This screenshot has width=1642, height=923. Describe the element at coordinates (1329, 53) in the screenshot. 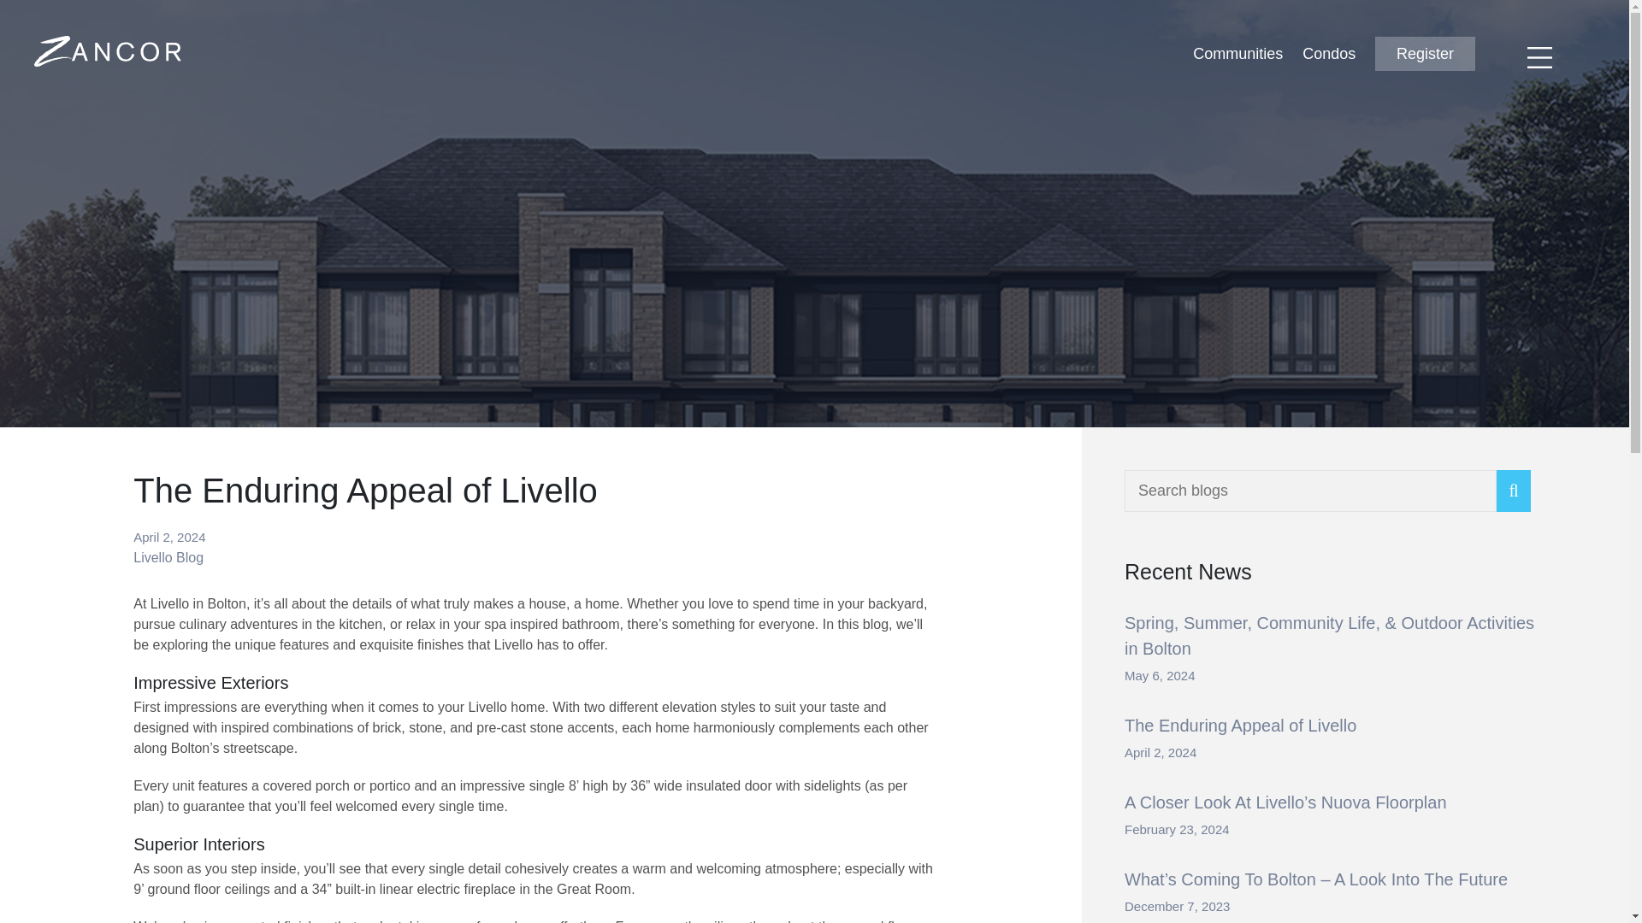

I see `Condos` at that location.